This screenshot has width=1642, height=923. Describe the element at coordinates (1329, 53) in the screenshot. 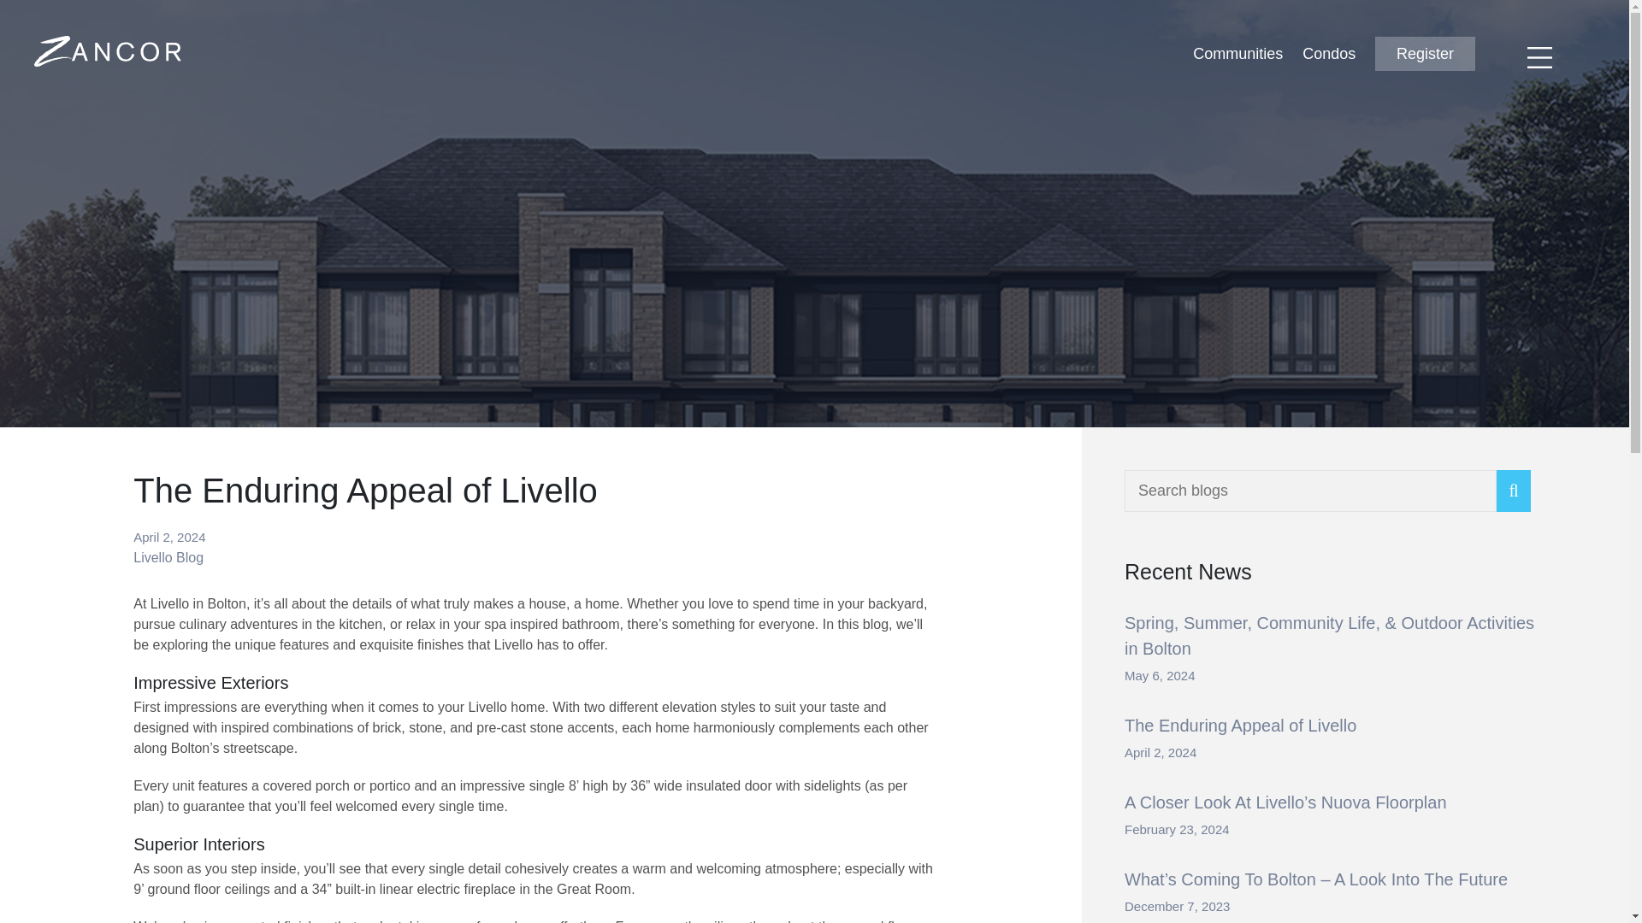

I see `Condos` at that location.